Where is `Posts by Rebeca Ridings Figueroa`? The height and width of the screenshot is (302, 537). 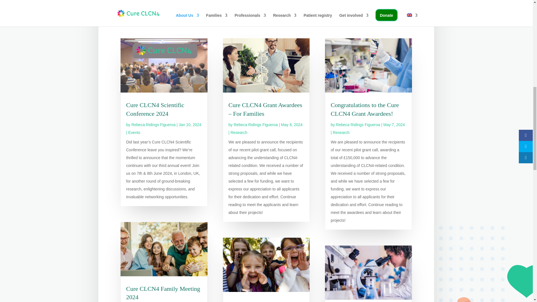
Posts by Rebeca Ridings Figueroa is located at coordinates (256, 125).